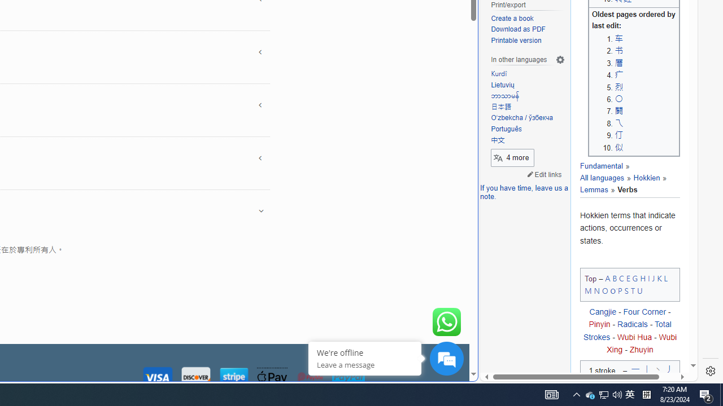  Describe the element at coordinates (633, 290) in the screenshot. I see `T` at that location.